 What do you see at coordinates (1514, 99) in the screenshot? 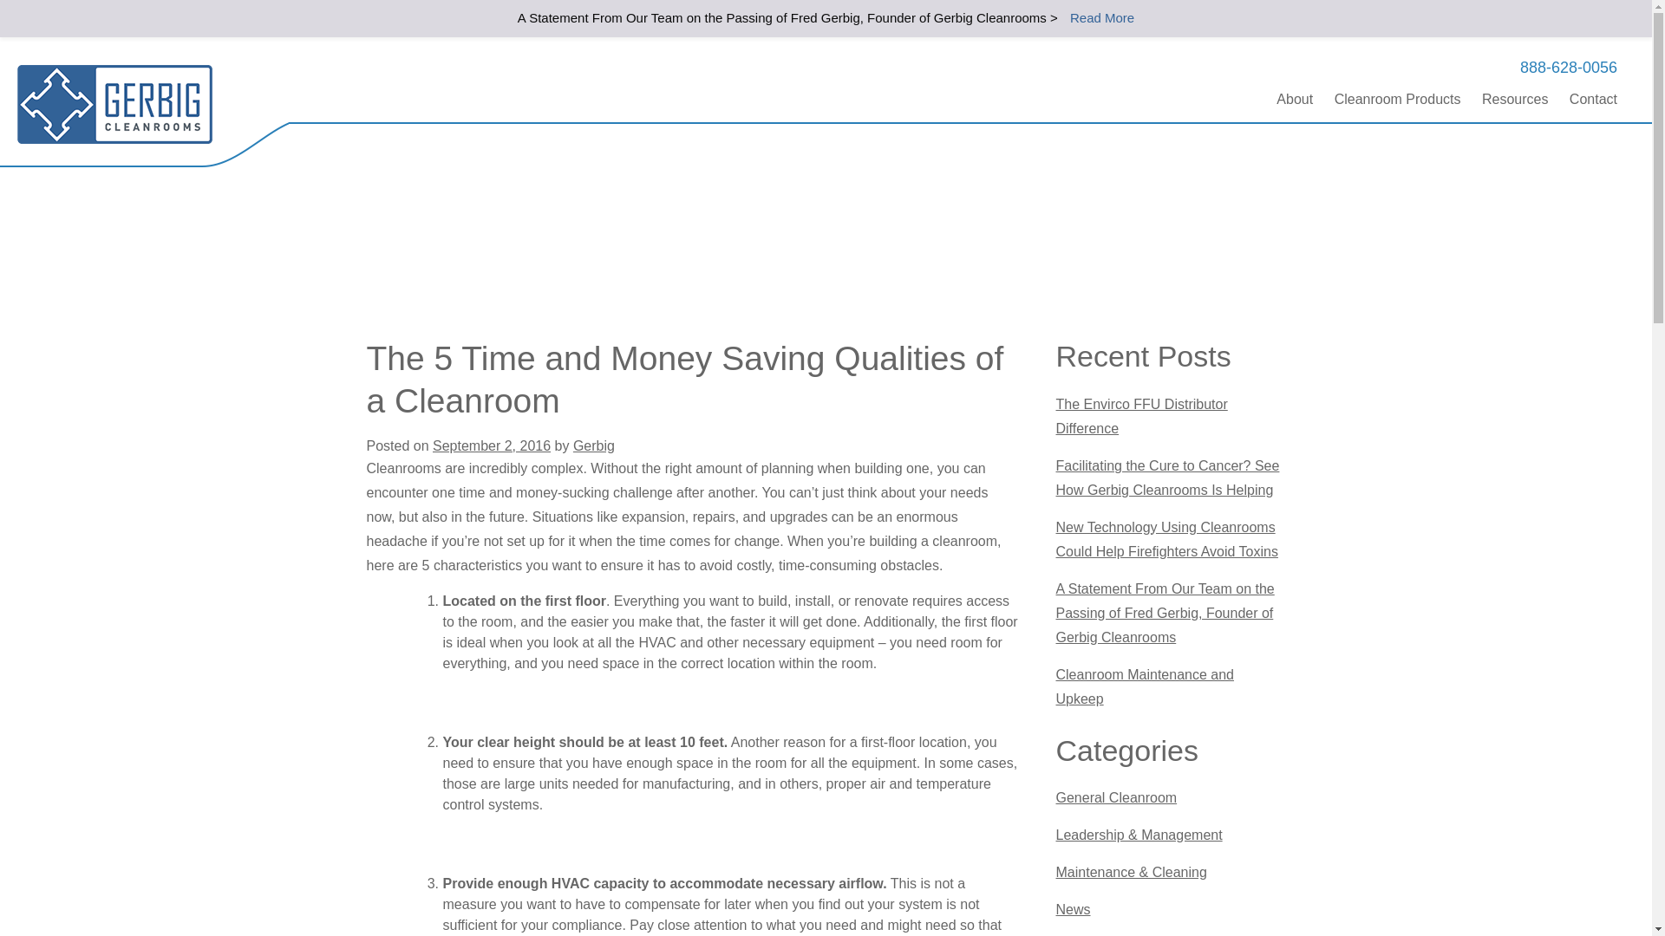
I see `Resources` at bounding box center [1514, 99].